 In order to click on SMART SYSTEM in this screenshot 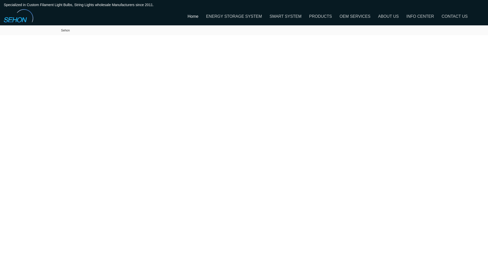, I will do `click(286, 16)`.